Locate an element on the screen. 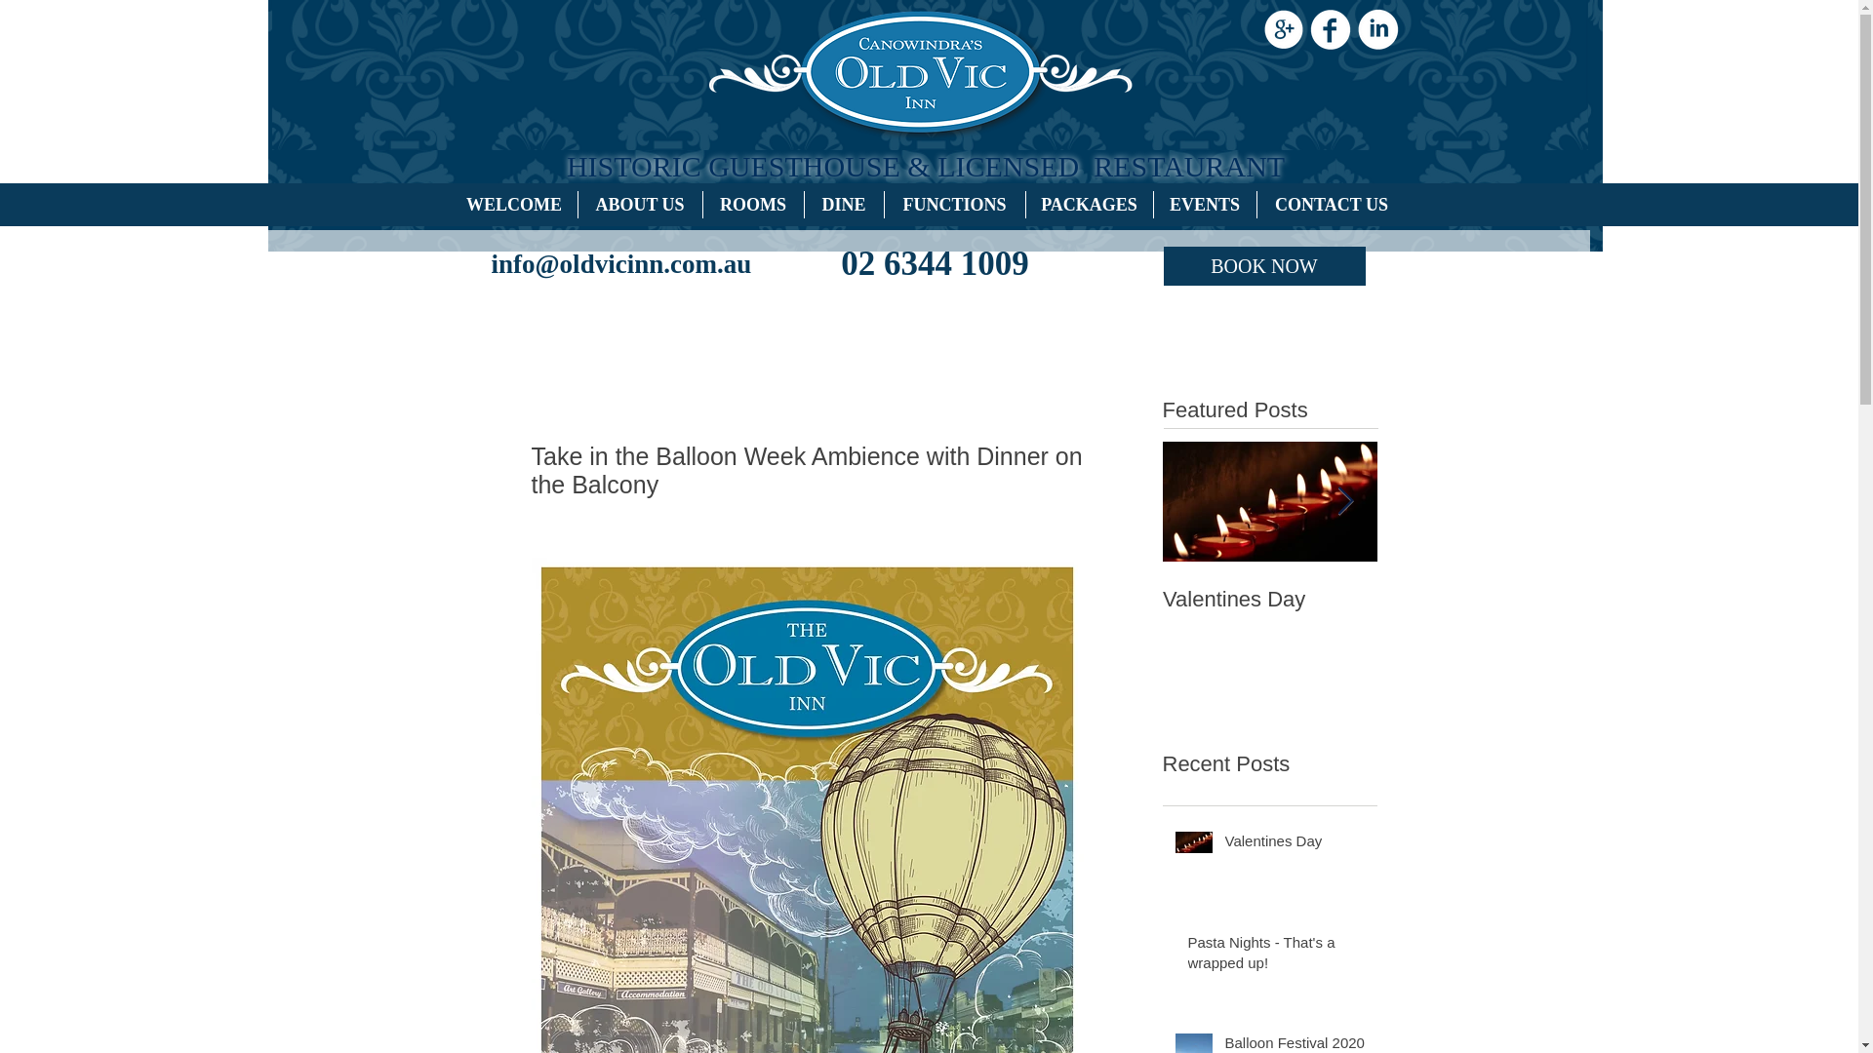  Balloon Festival 2020 is located at coordinates (1295, 1043).